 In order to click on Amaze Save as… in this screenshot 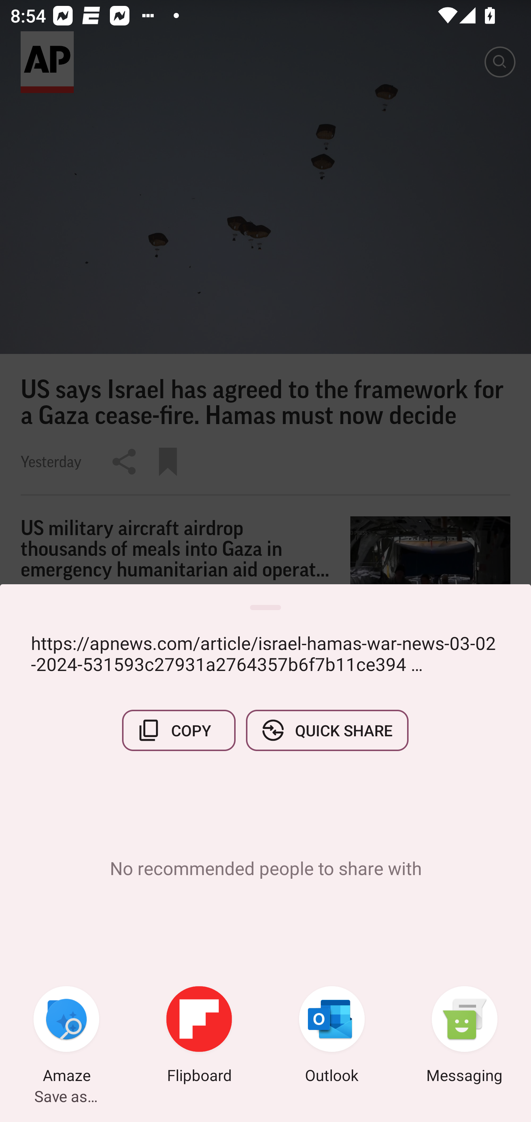, I will do `click(66, 1036)`.